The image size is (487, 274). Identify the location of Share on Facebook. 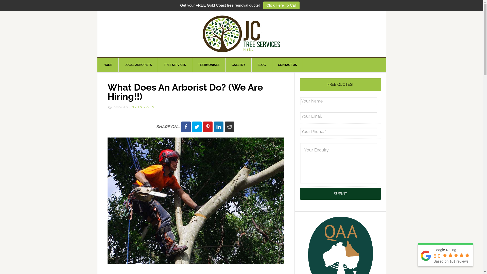
(186, 127).